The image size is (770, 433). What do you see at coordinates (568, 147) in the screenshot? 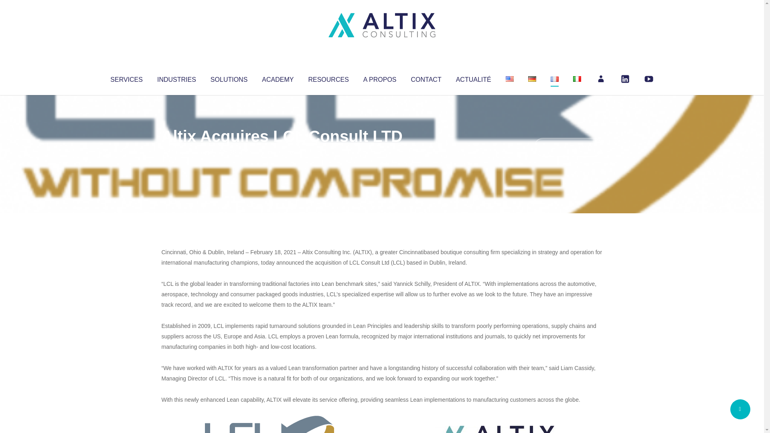
I see `No Comments` at bounding box center [568, 147].